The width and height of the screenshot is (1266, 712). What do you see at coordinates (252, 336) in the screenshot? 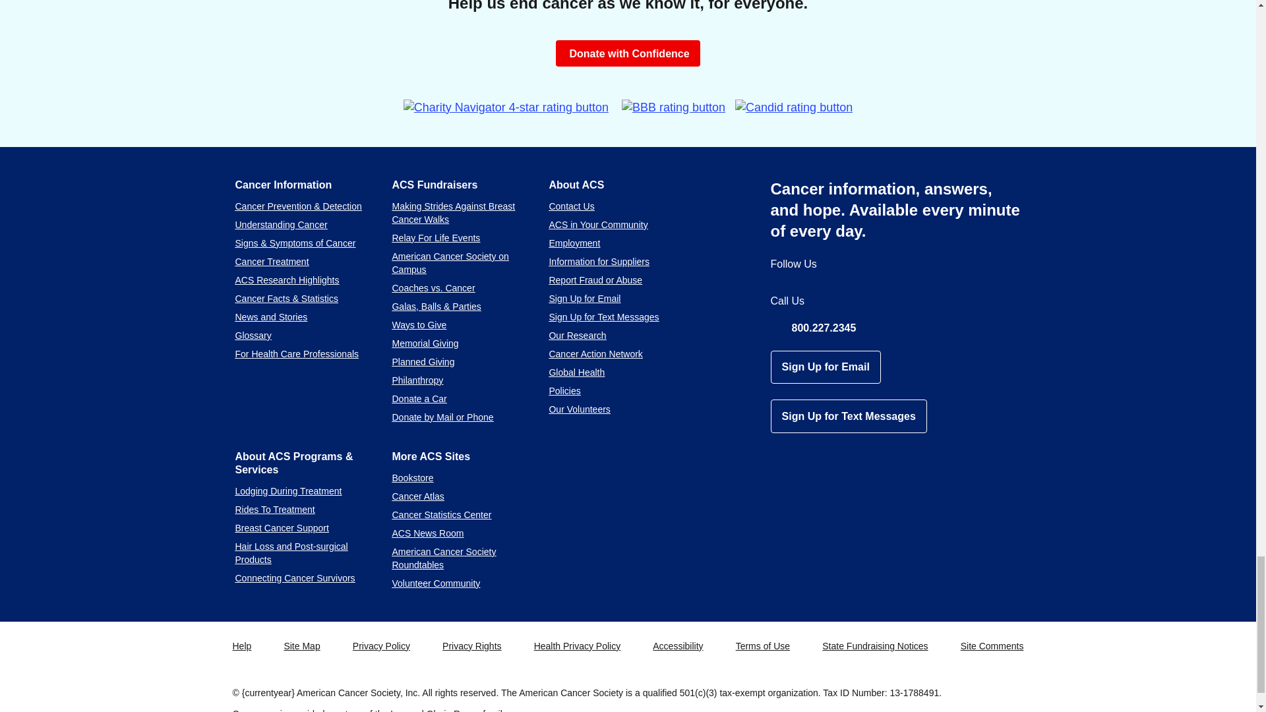
I see `Glossary` at bounding box center [252, 336].